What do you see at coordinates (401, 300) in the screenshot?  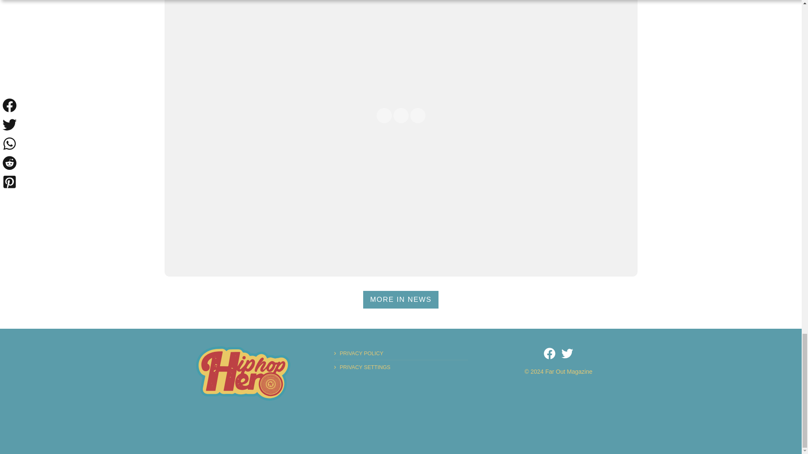 I see `More in News` at bounding box center [401, 300].